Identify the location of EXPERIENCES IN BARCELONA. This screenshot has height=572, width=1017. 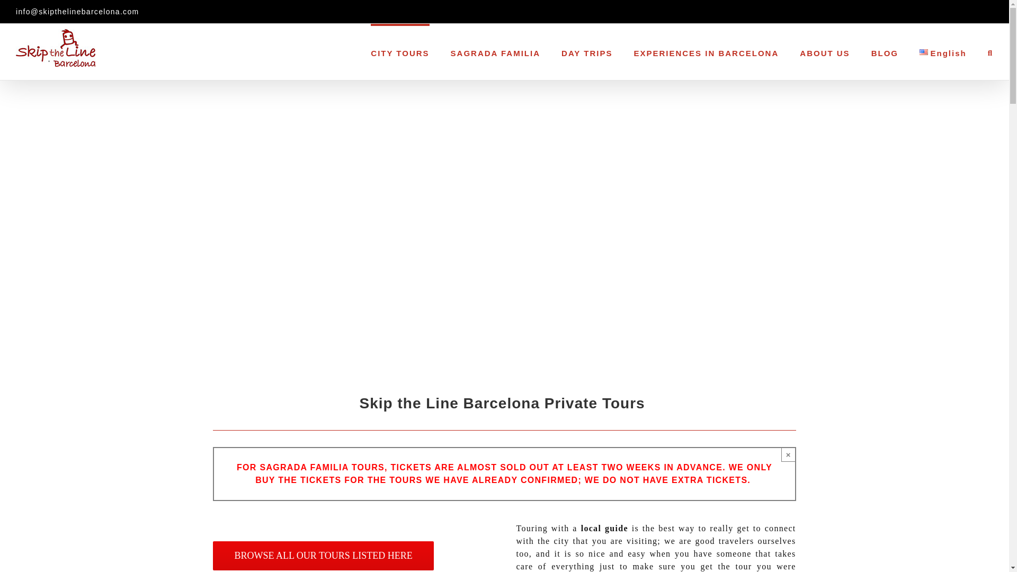
(706, 52).